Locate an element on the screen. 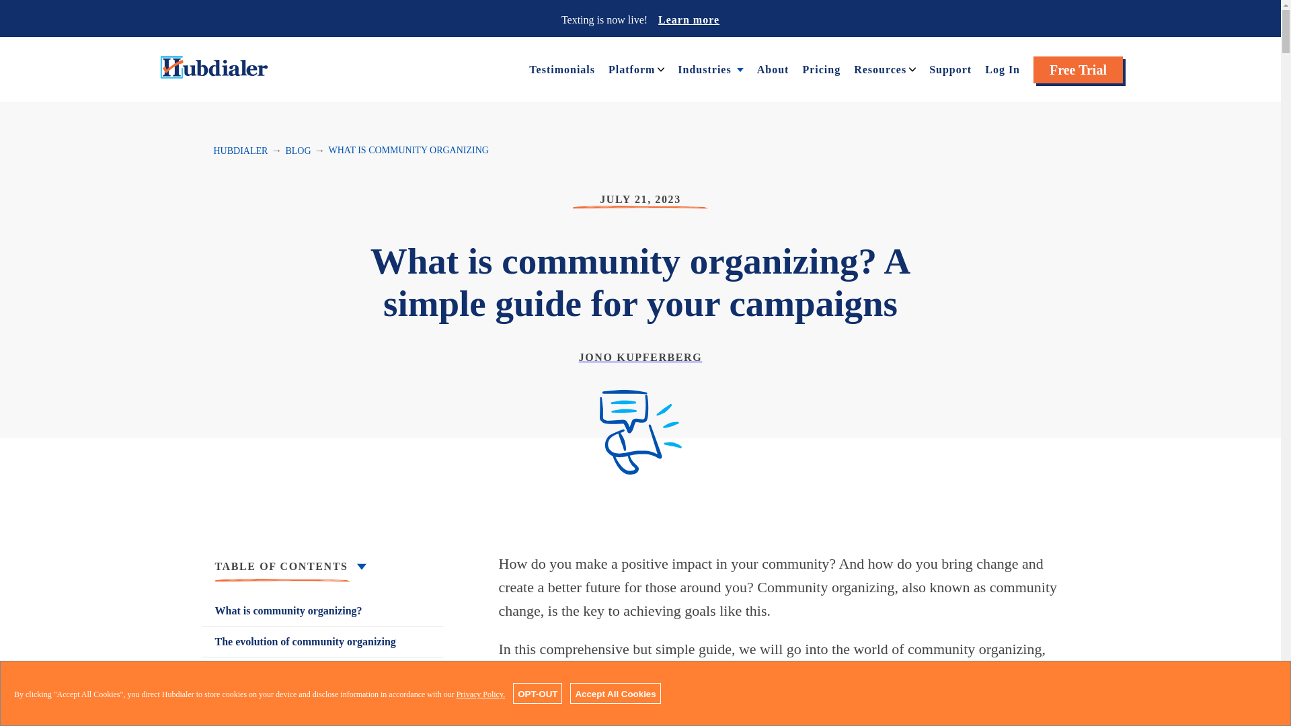 The width and height of the screenshot is (1291, 726). What is the first step in community organizing? is located at coordinates (323, 680).